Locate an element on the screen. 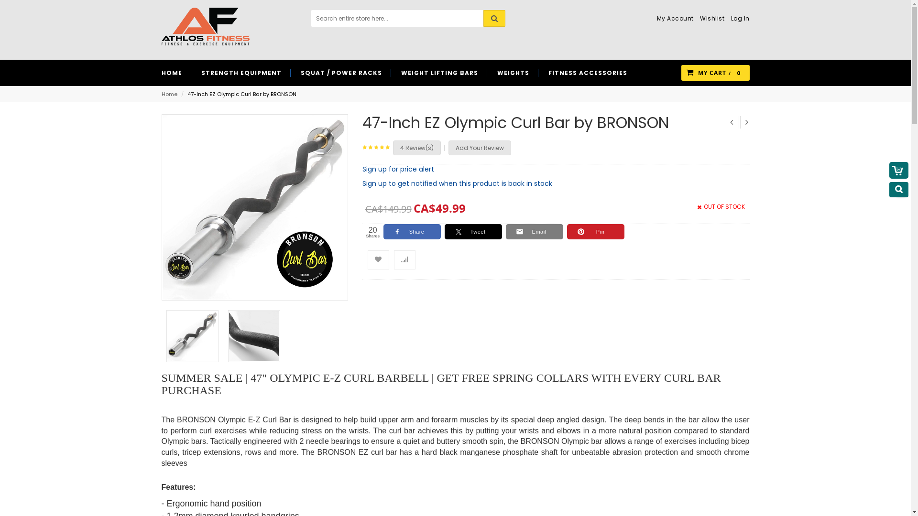 This screenshot has width=918, height=516. Add To Compare is located at coordinates (404, 260).